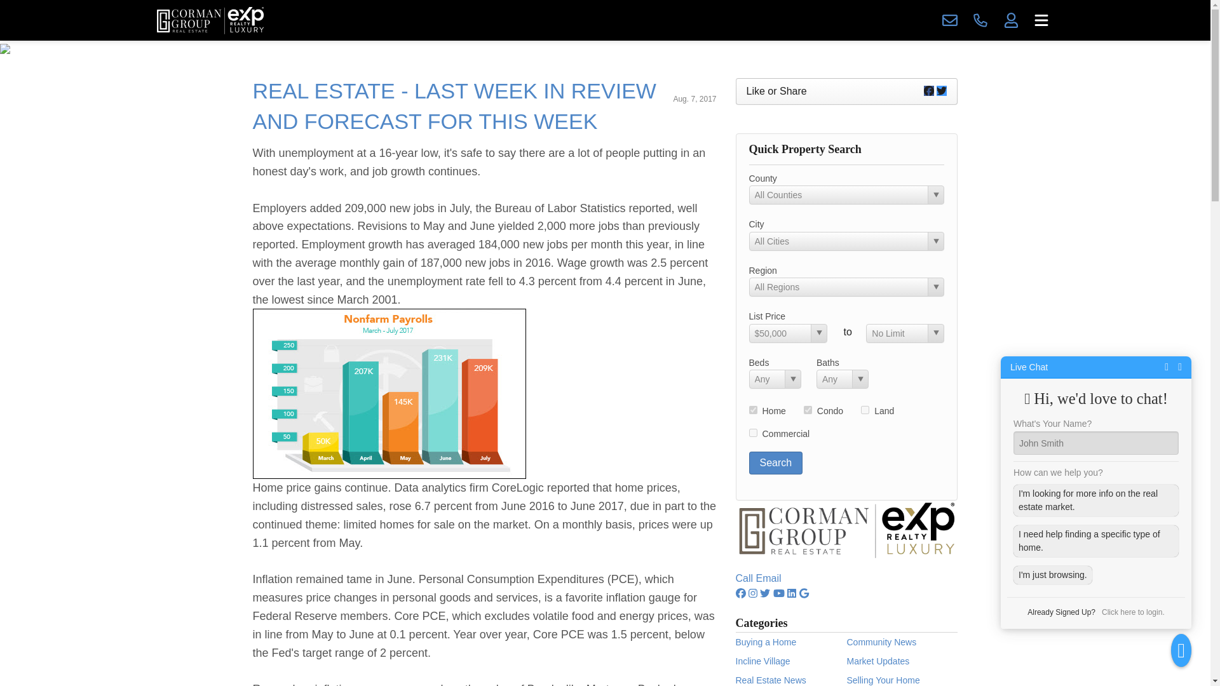  Describe the element at coordinates (865, 410) in the screenshot. I see `lnd` at that location.